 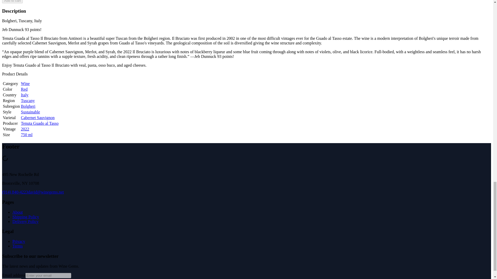 I want to click on Tuscany, so click(x=28, y=101).